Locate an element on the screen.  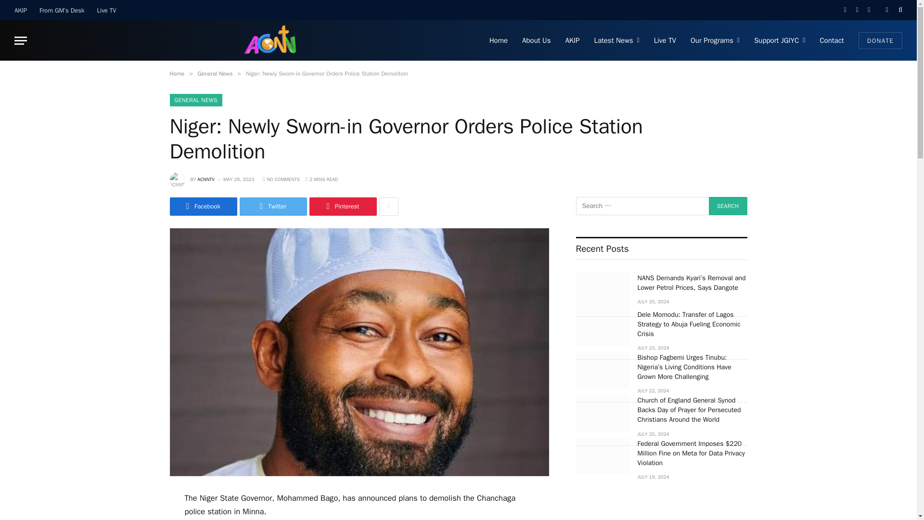
Latest News is located at coordinates (616, 40).